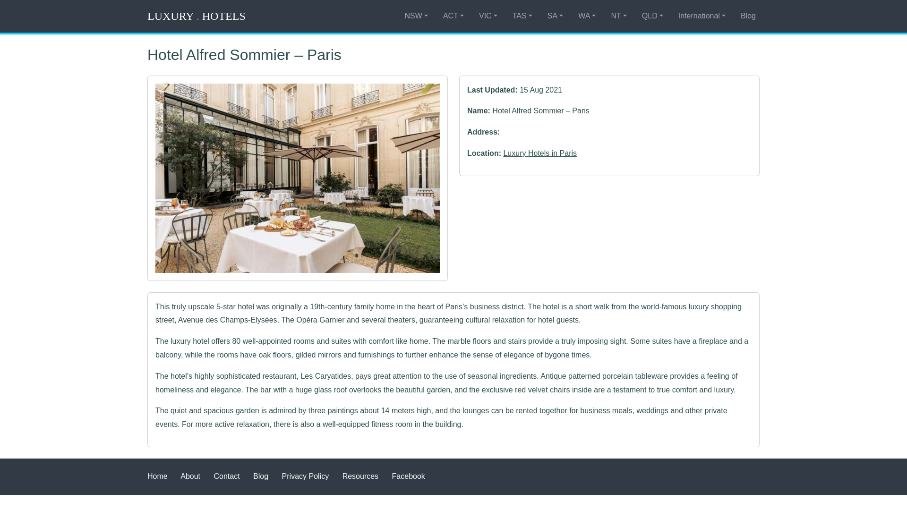 Image resolution: width=907 pixels, height=510 pixels. Describe the element at coordinates (555, 16) in the screenshot. I see `SA` at that location.